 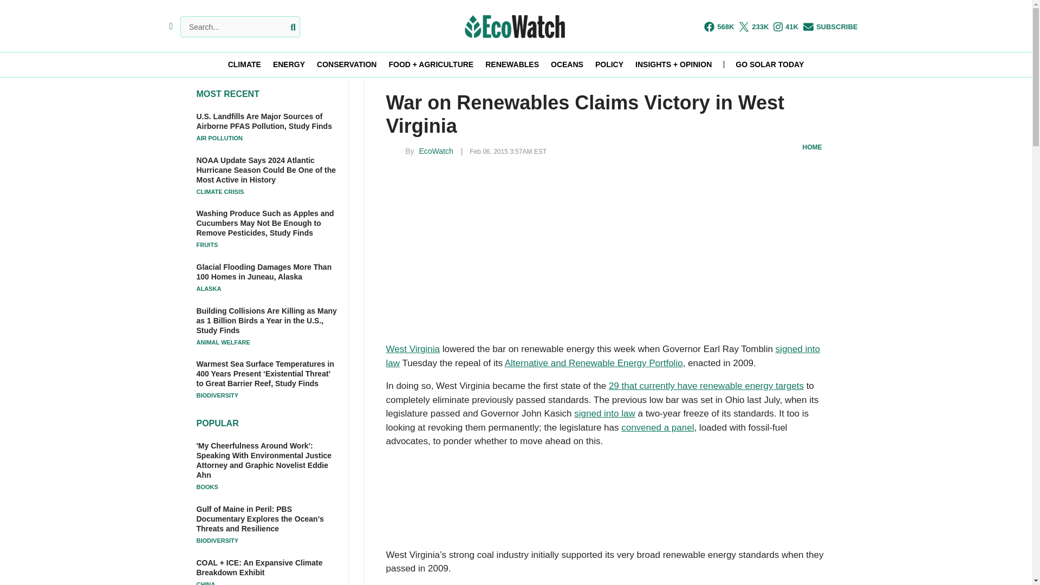 I want to click on 41K, so click(x=785, y=27).